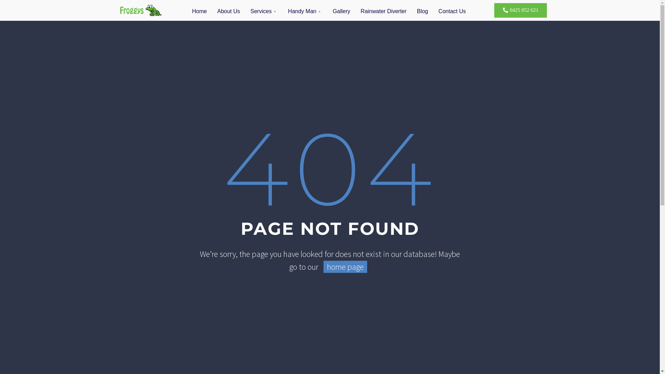 The height and width of the screenshot is (374, 665). What do you see at coordinates (199, 11) in the screenshot?
I see `Home` at bounding box center [199, 11].